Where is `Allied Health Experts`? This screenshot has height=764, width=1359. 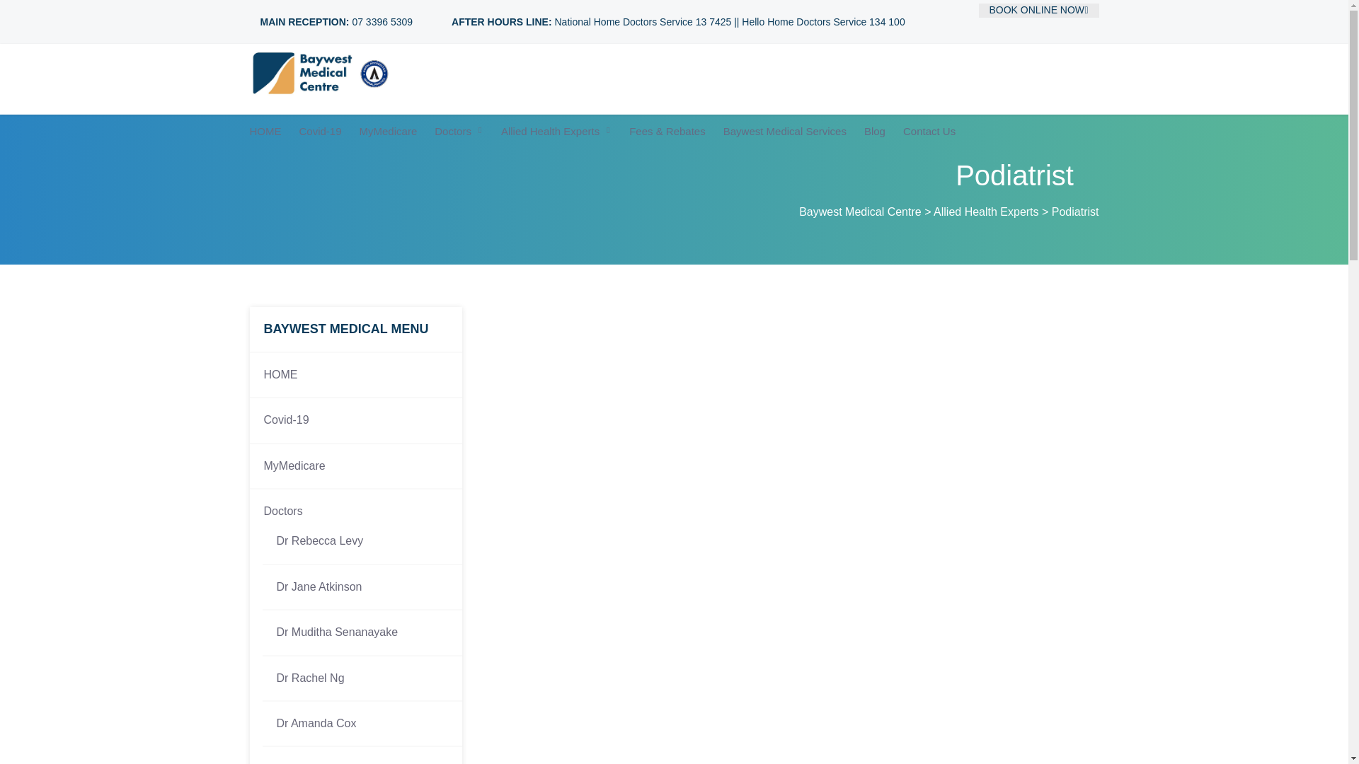
Allied Health Experts is located at coordinates (556, 132).